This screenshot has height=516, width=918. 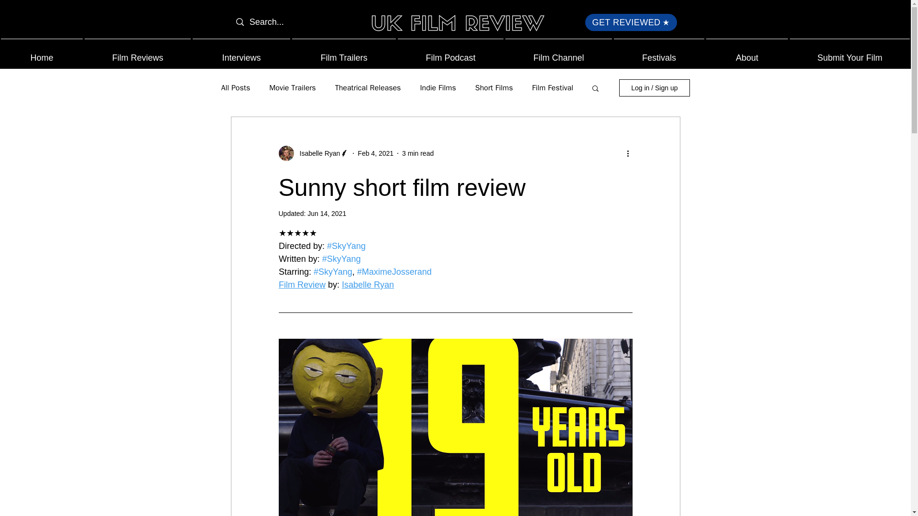 I want to click on Interviews, so click(x=241, y=54).